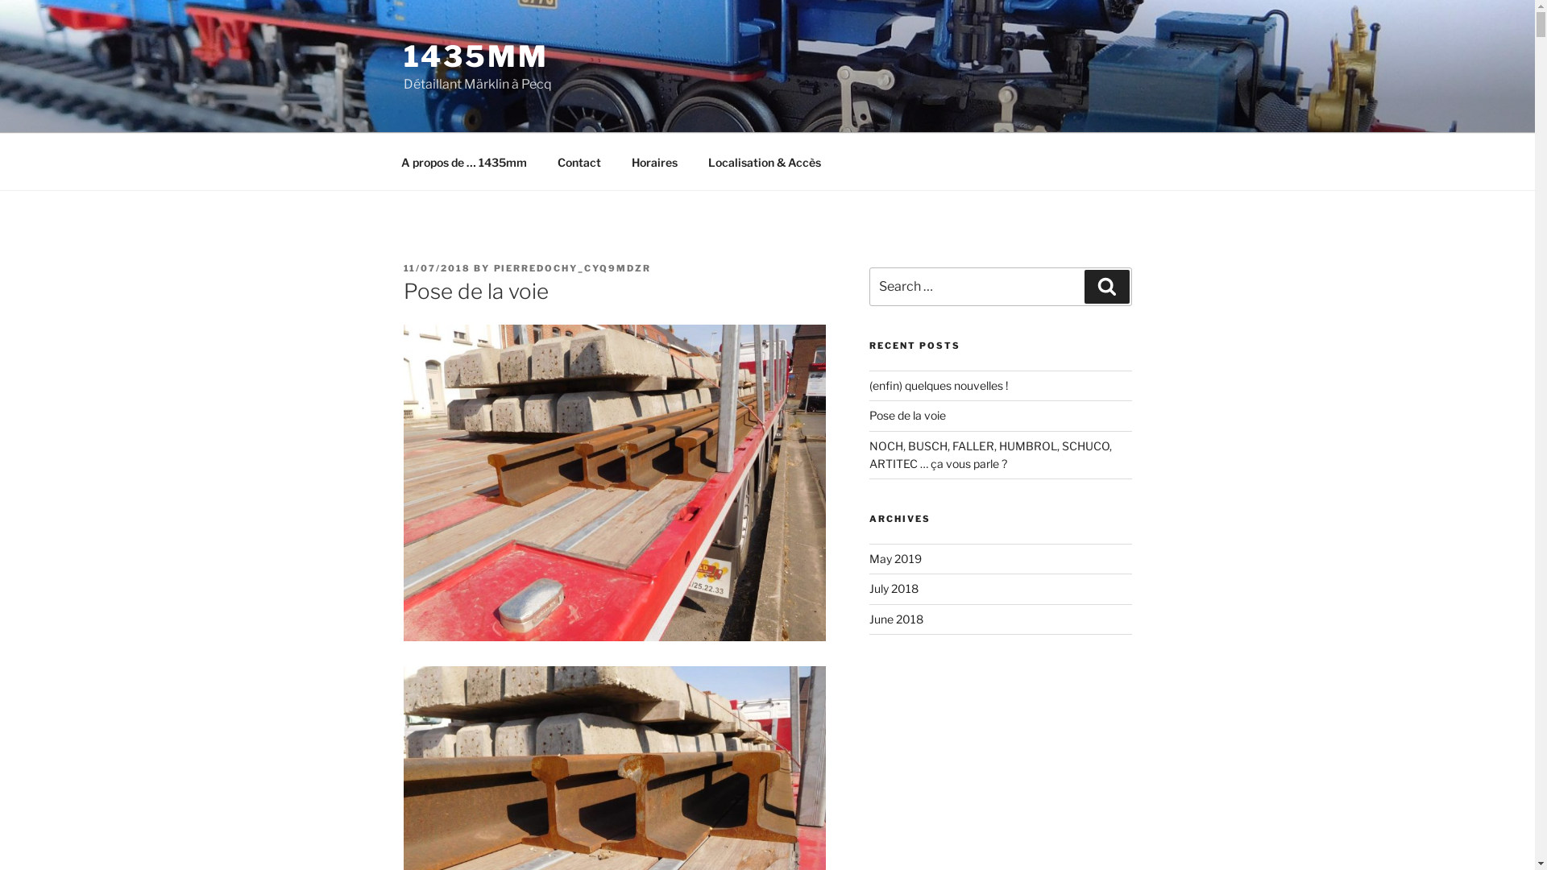 This screenshot has height=870, width=1547. What do you see at coordinates (0, 0) in the screenshot?
I see `Skip to content` at bounding box center [0, 0].